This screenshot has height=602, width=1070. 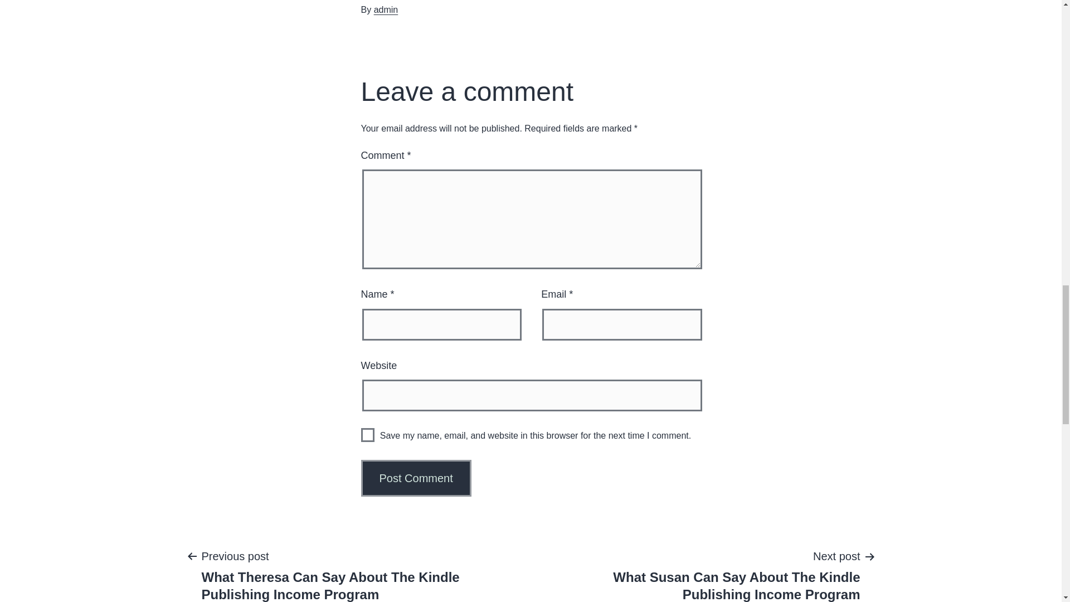 I want to click on Post Comment, so click(x=416, y=478).